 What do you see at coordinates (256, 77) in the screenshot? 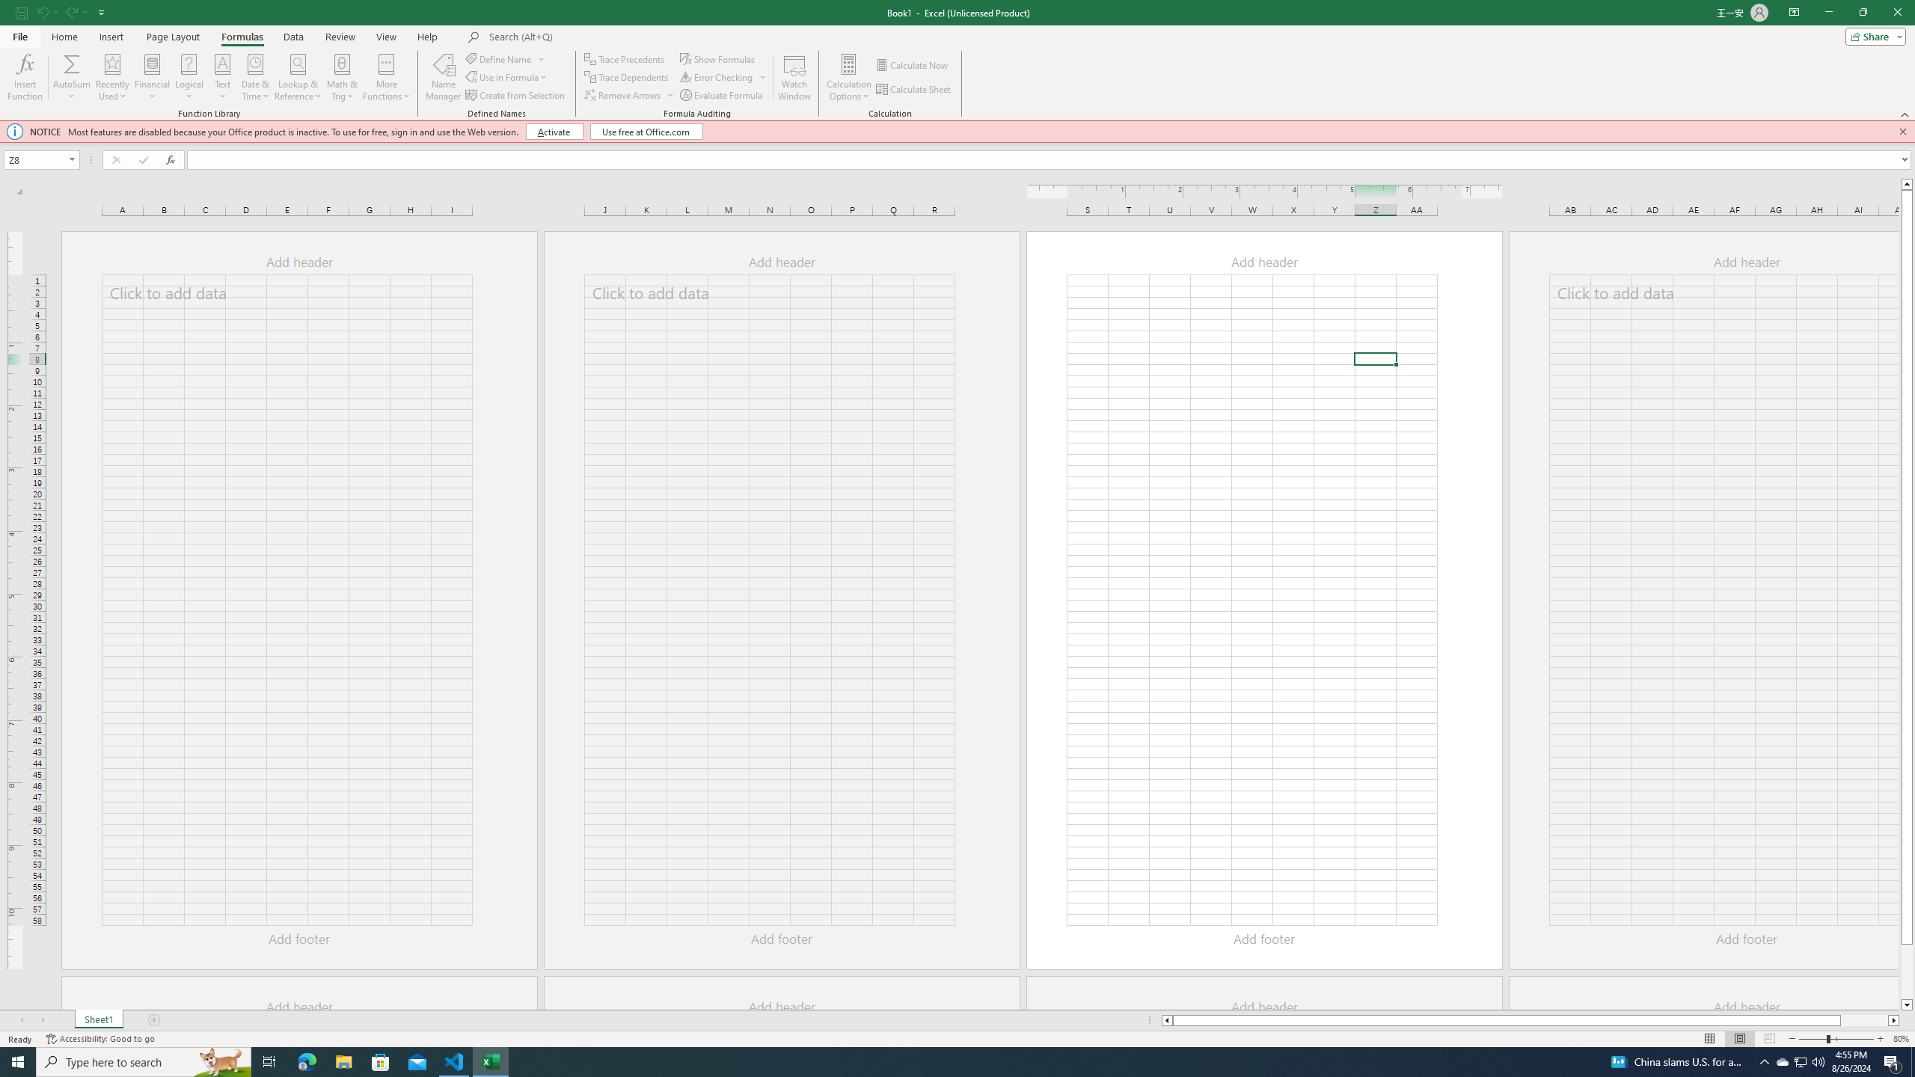
I see `Date & Time` at bounding box center [256, 77].